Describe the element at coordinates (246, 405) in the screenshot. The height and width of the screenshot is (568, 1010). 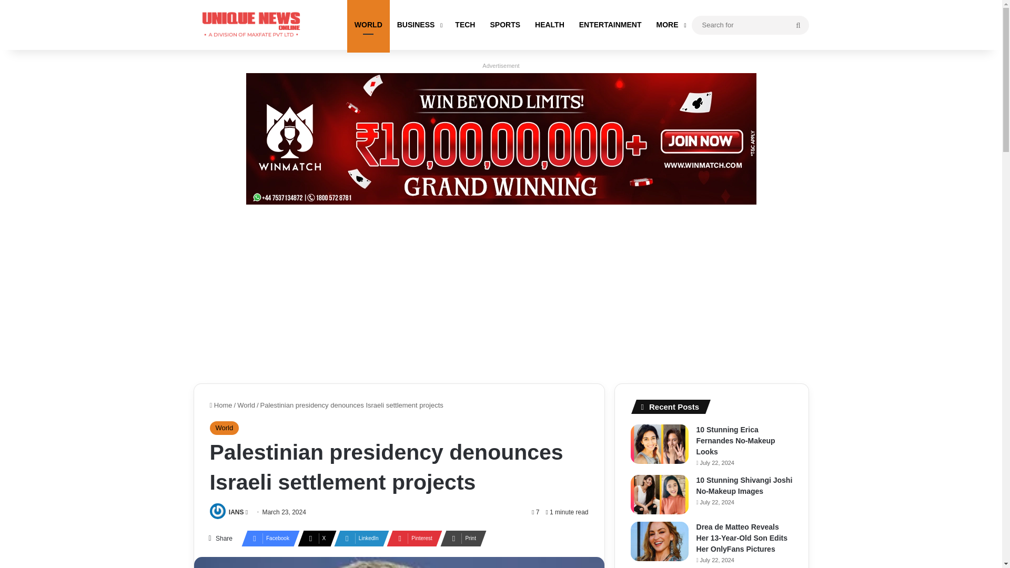
I see `World` at that location.